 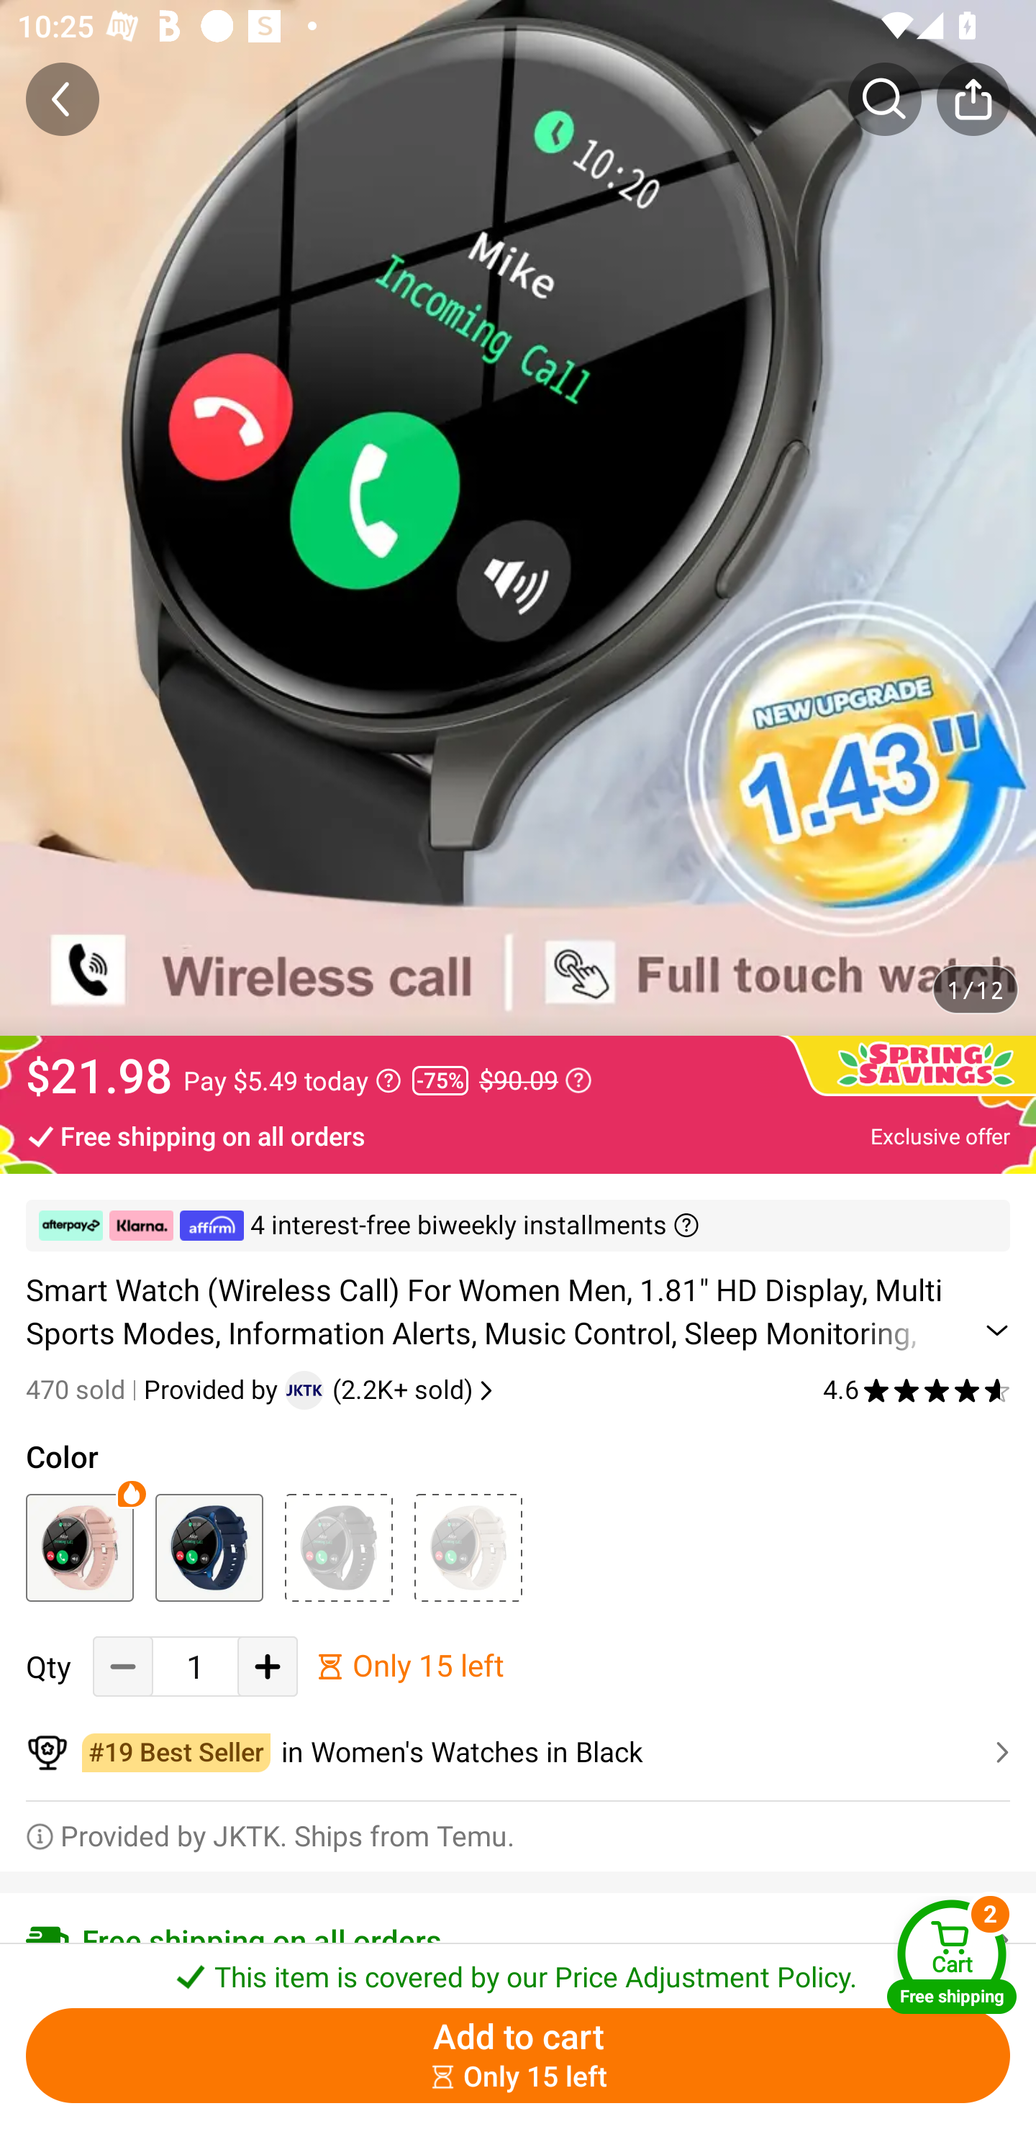 What do you see at coordinates (195, 1667) in the screenshot?
I see `1` at bounding box center [195, 1667].